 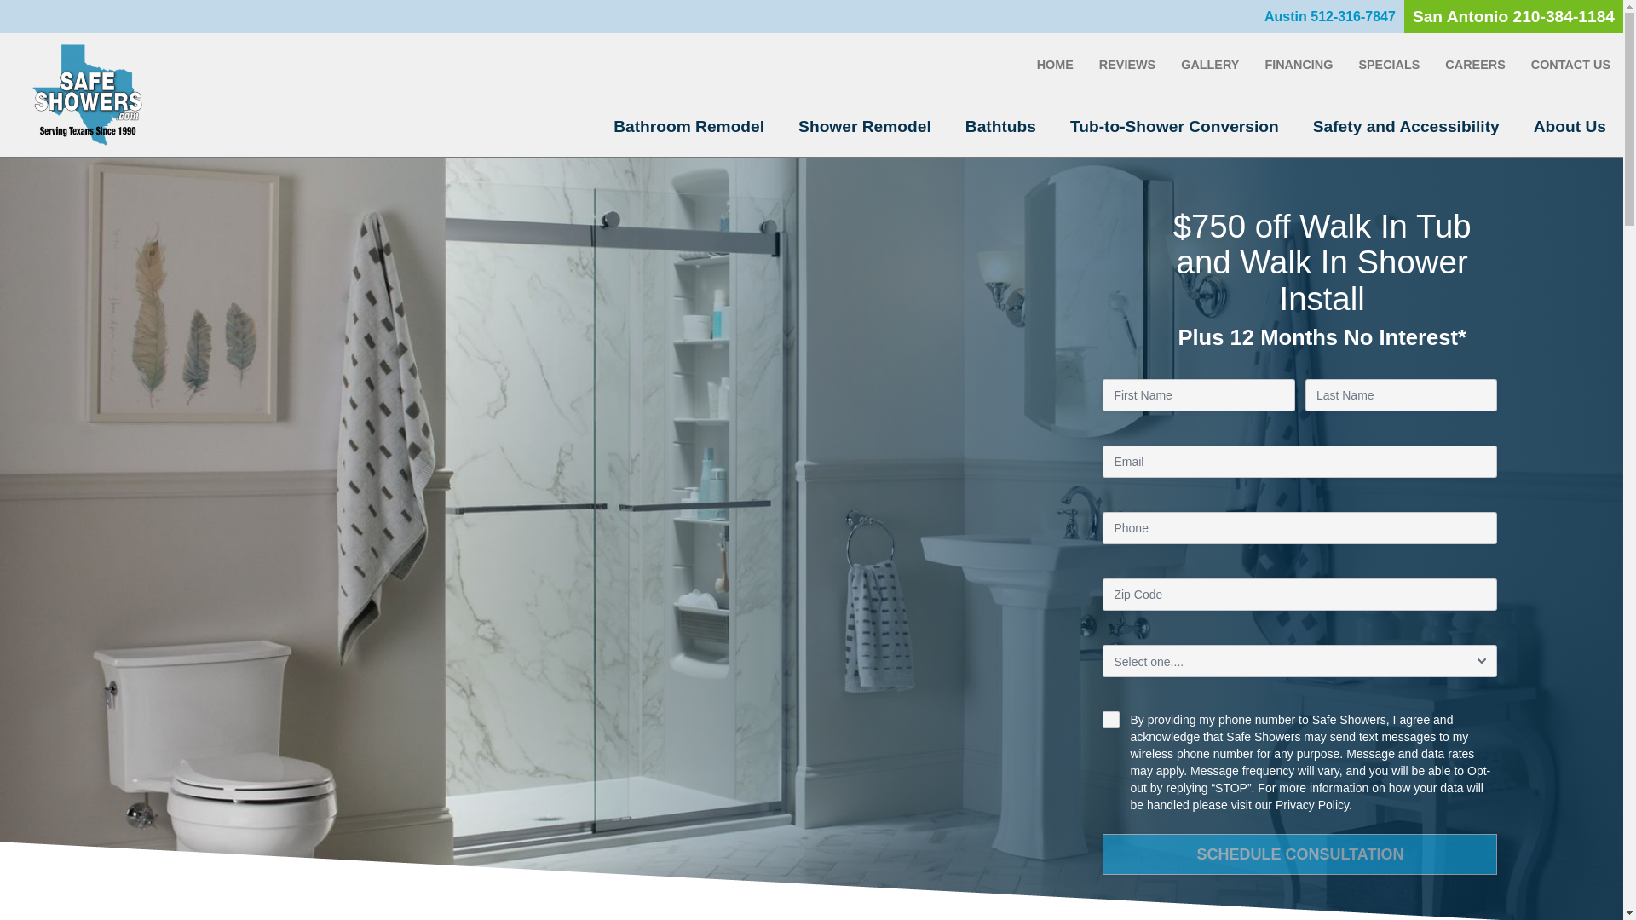 I want to click on SPECIALS, so click(x=1389, y=65).